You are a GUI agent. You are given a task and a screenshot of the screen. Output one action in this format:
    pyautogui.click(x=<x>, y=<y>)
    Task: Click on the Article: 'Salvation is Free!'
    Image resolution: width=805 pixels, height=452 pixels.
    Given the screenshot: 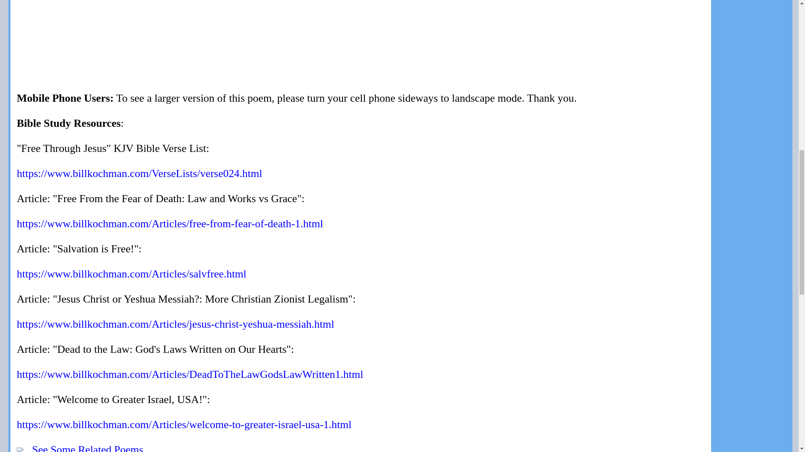 What is the action you would take?
    pyautogui.click(x=132, y=274)
    